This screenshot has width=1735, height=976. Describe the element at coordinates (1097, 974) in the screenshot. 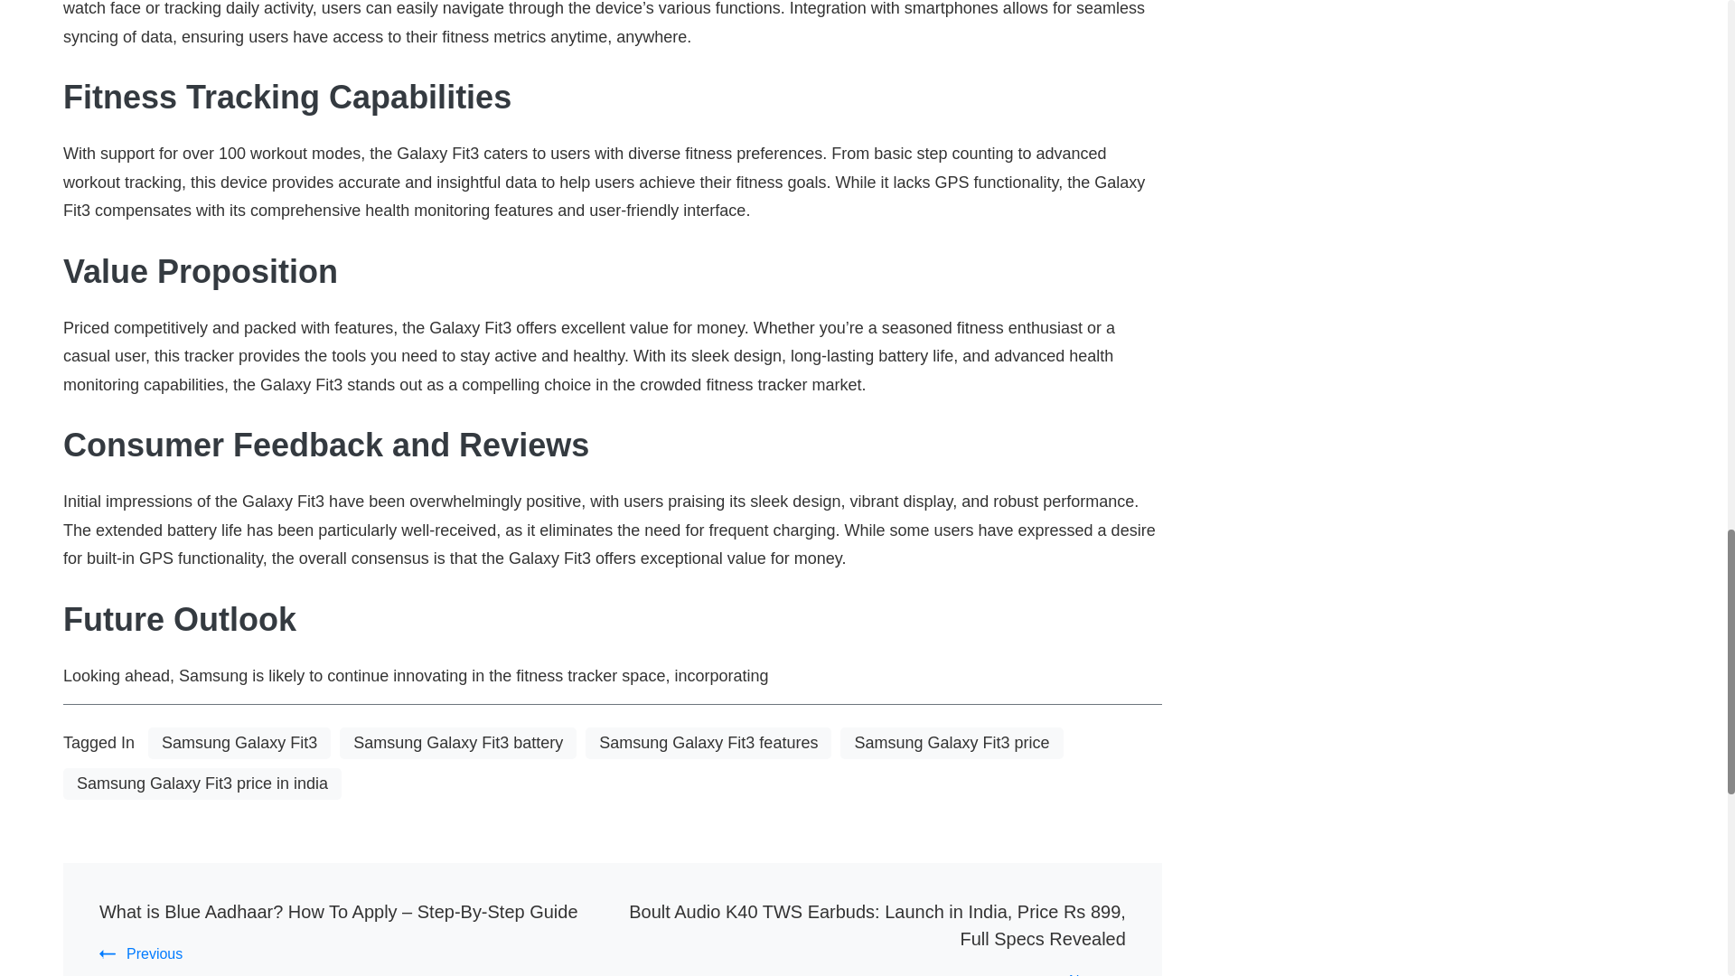

I see `Next` at that location.